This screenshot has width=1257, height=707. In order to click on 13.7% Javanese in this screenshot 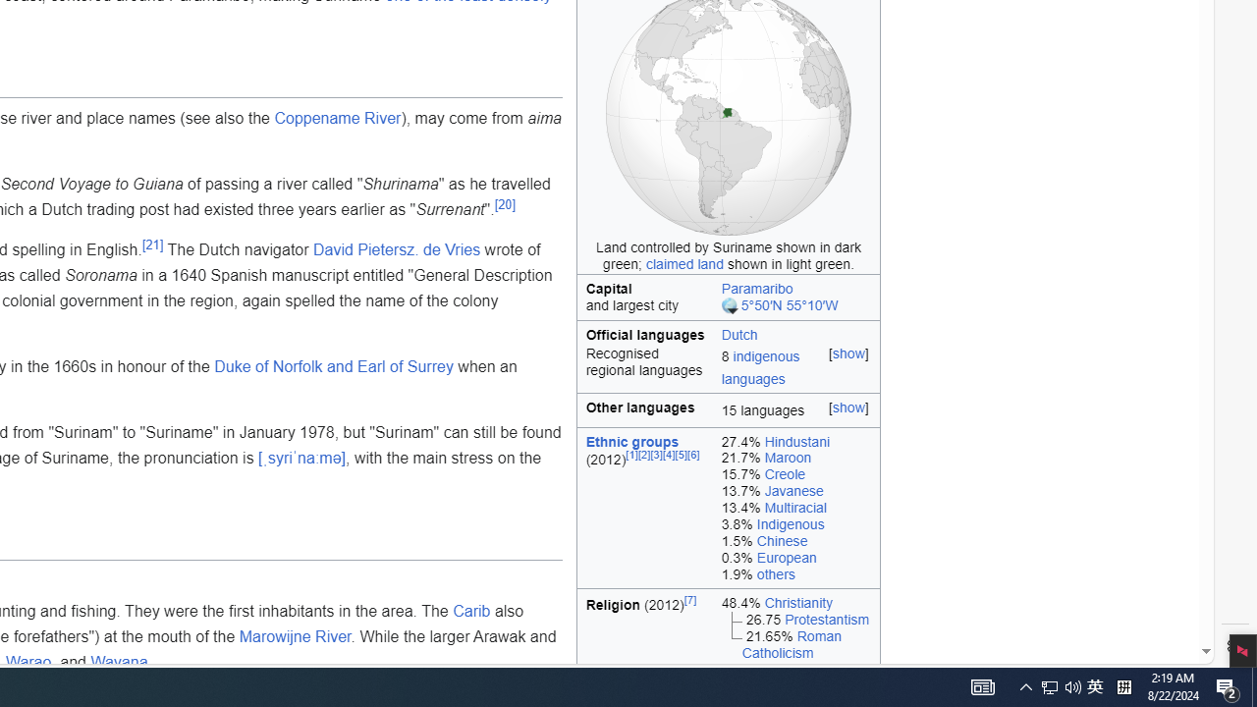, I will do `click(795, 491)`.